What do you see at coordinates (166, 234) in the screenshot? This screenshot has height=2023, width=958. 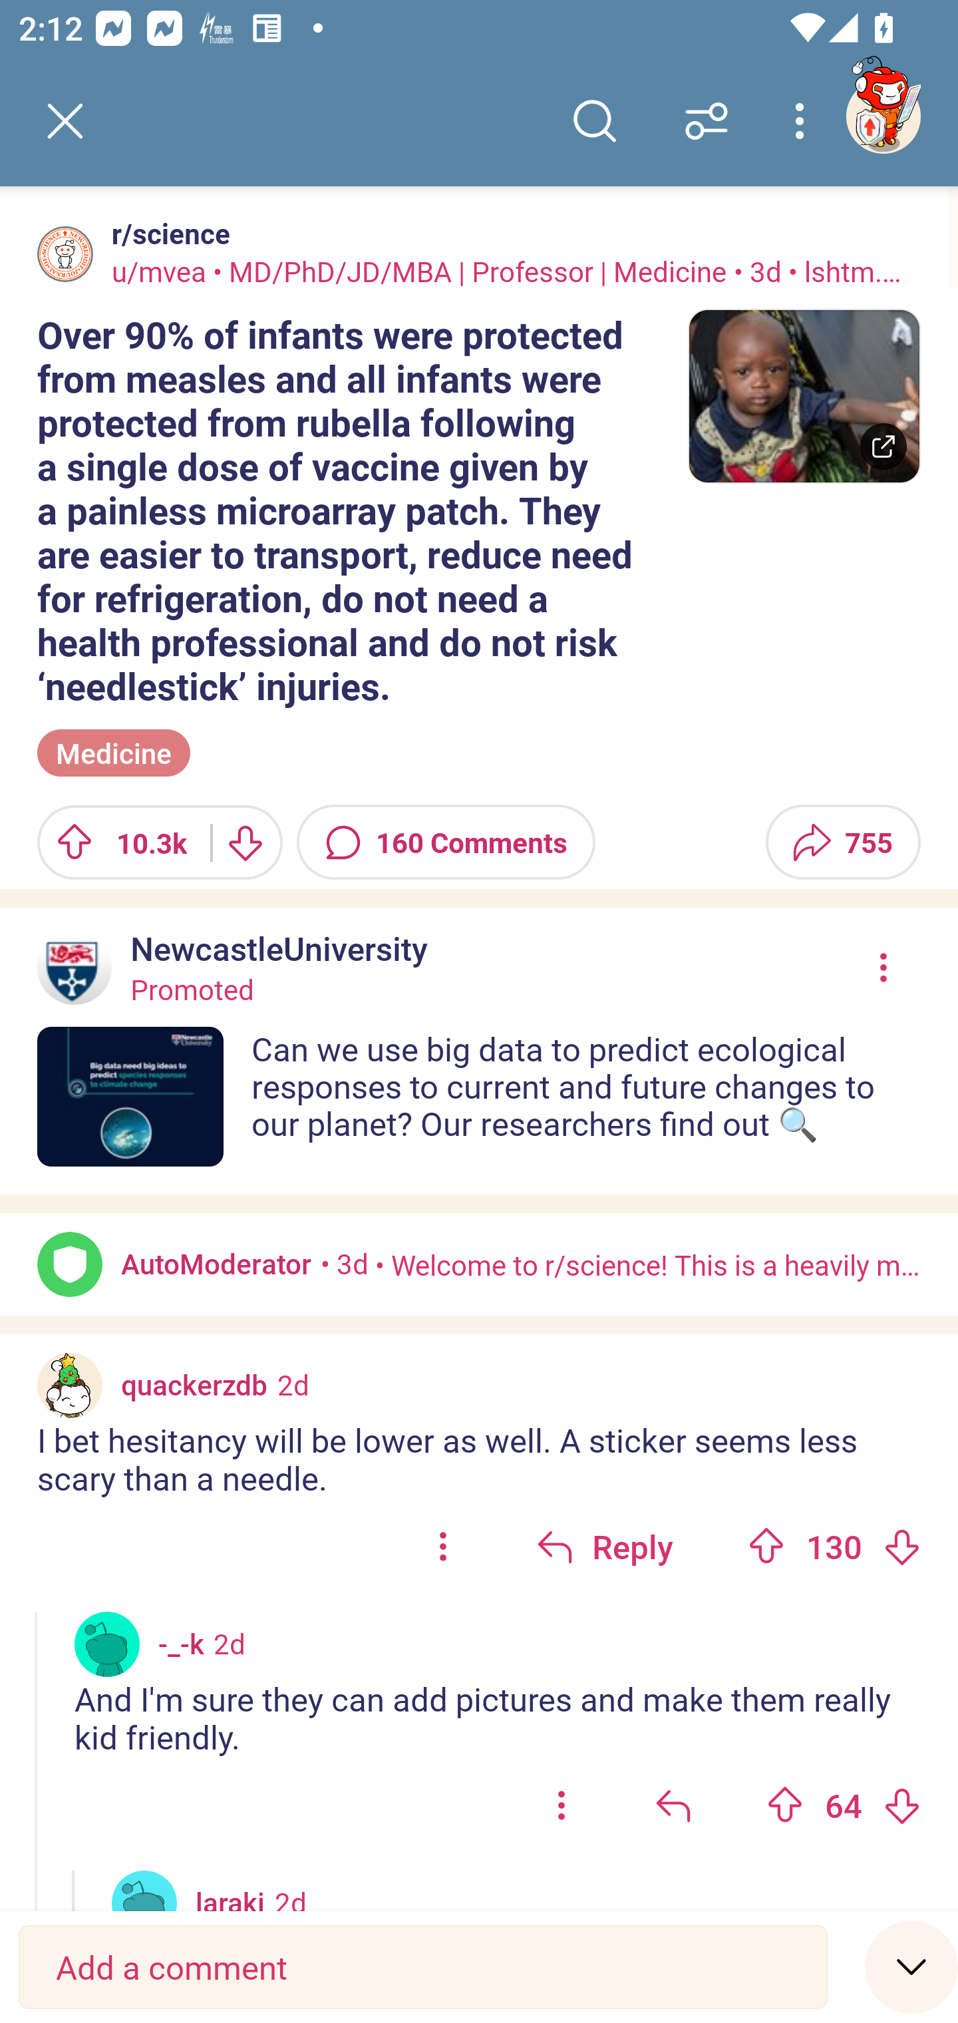 I see `r/science` at bounding box center [166, 234].